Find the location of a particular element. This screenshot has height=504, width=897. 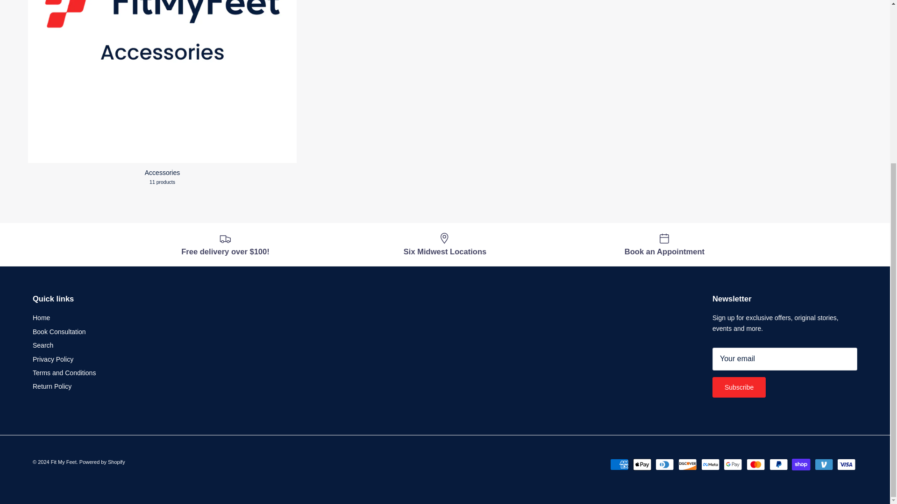

PayPal is located at coordinates (778, 464).